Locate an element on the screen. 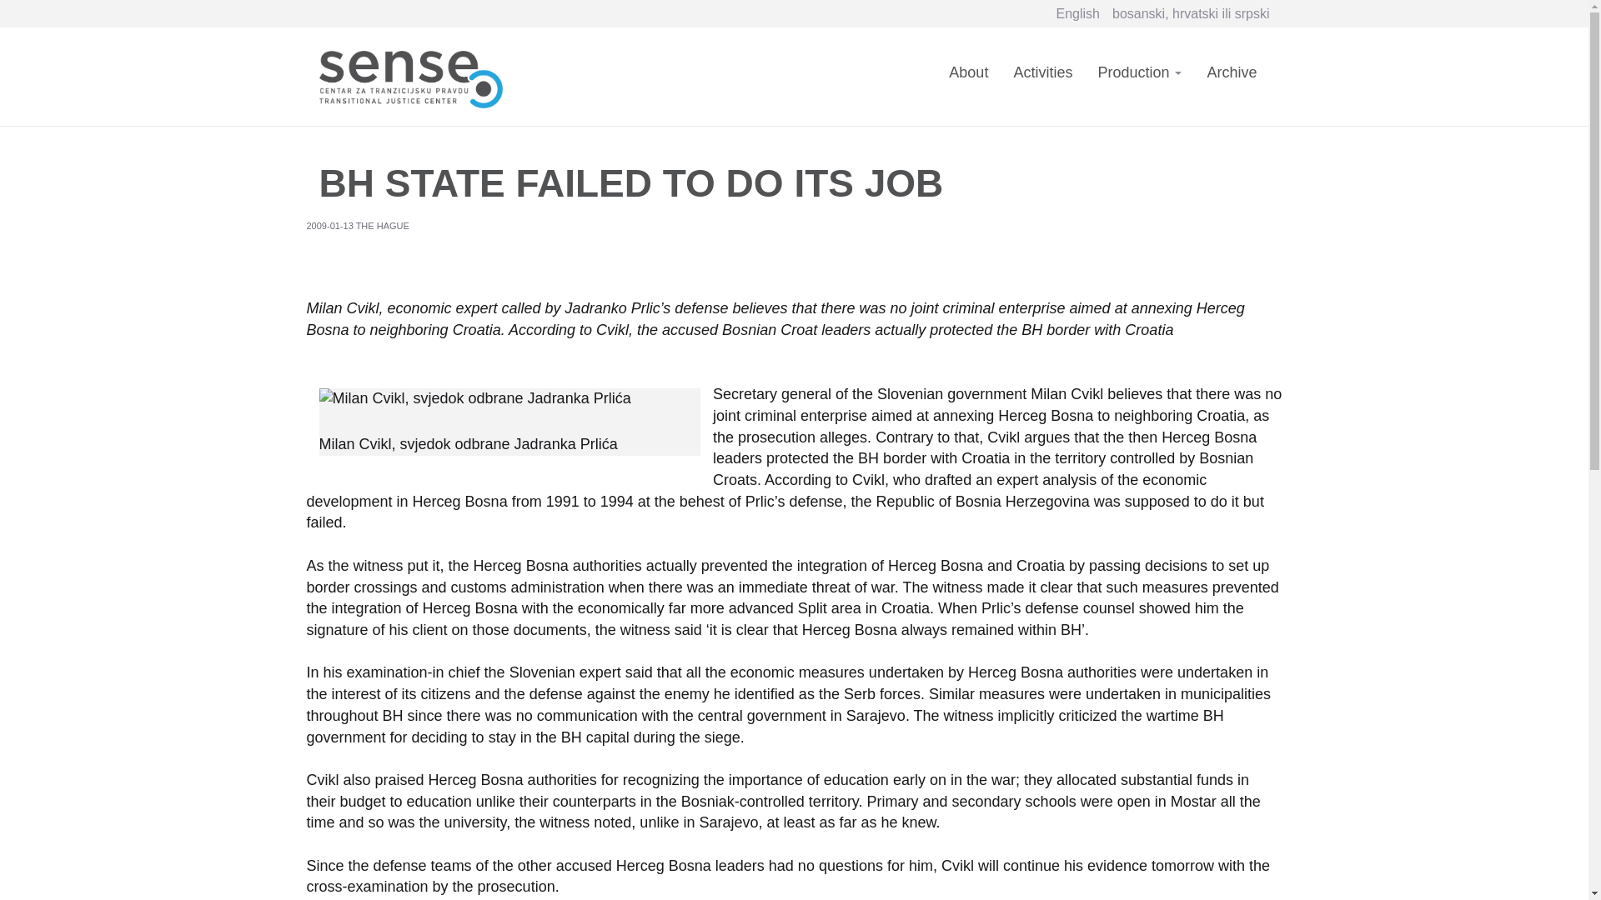 This screenshot has width=1601, height=900. About the SENSE Center is located at coordinates (969, 82).